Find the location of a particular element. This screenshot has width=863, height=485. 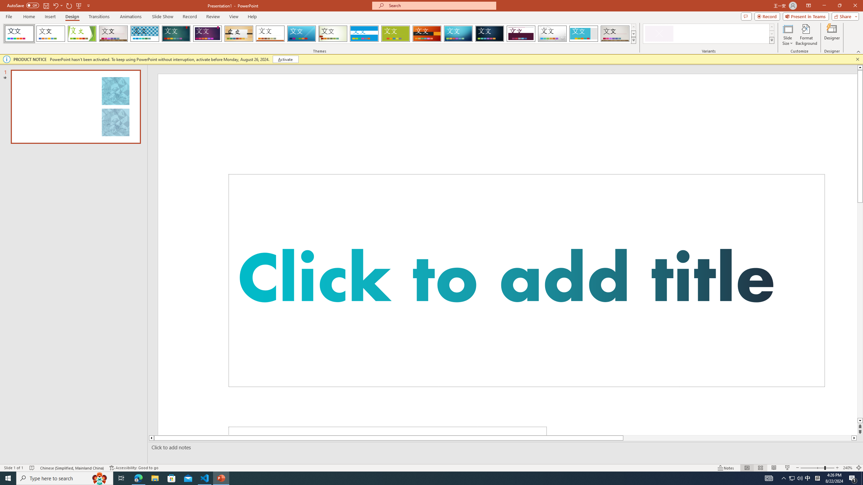

Themes is located at coordinates (633, 40).